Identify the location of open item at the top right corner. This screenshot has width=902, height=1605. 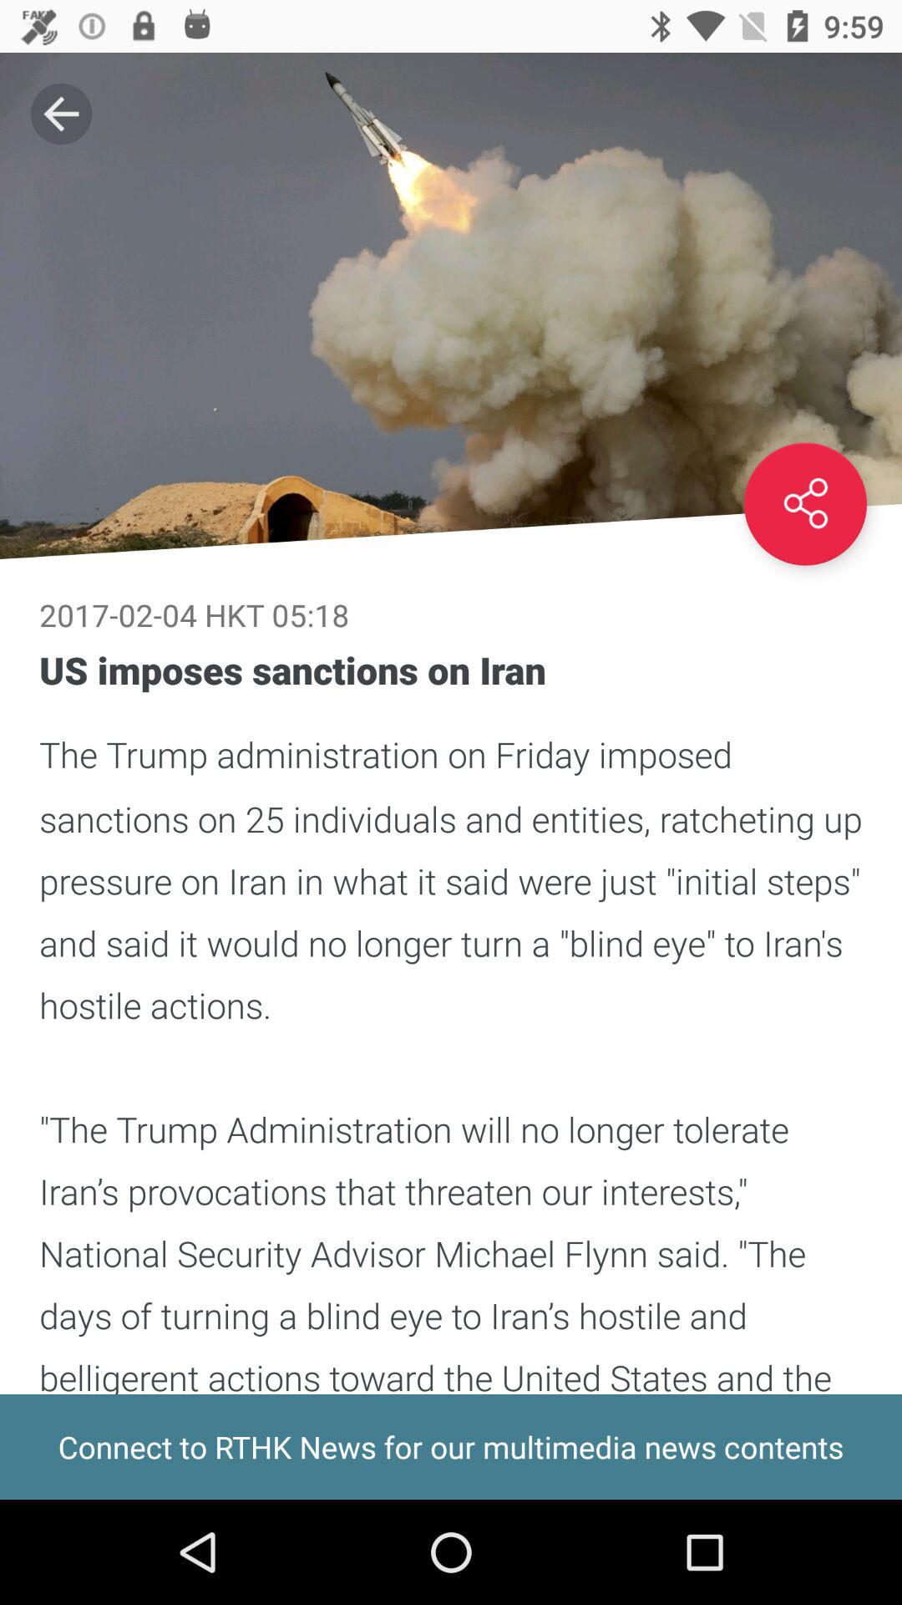
(805, 503).